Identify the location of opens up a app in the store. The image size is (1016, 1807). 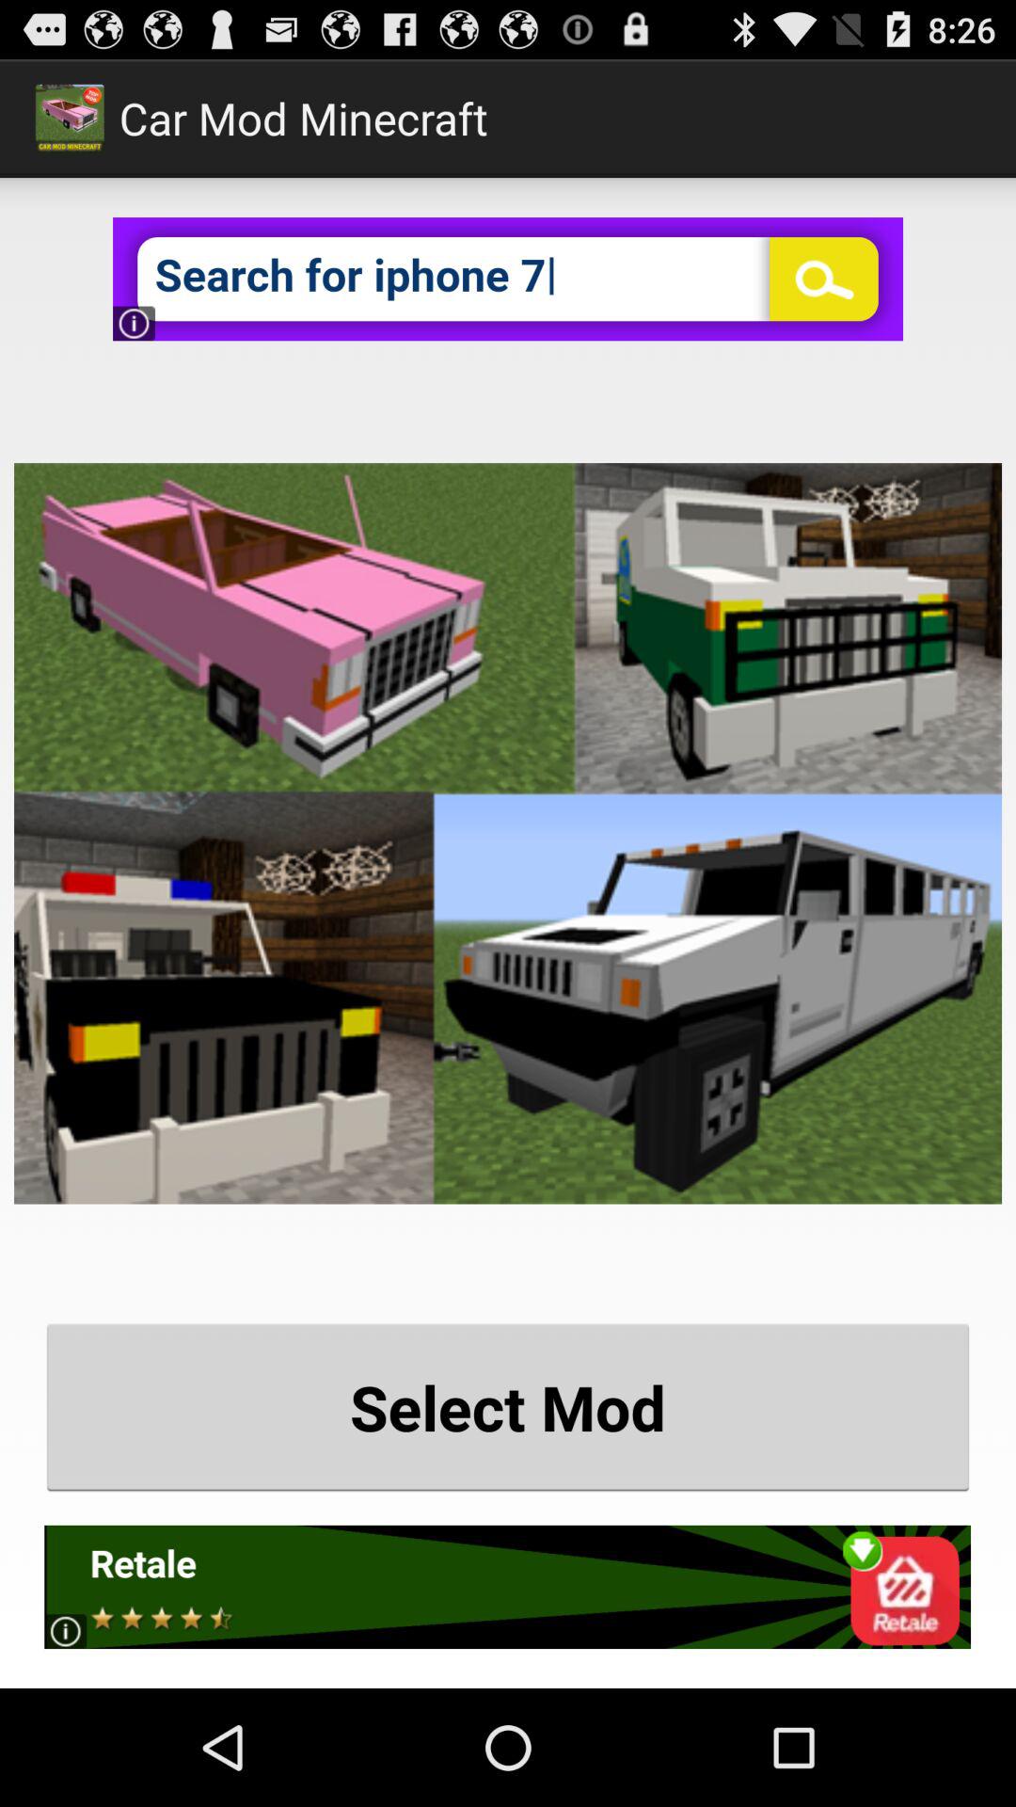
(508, 1587).